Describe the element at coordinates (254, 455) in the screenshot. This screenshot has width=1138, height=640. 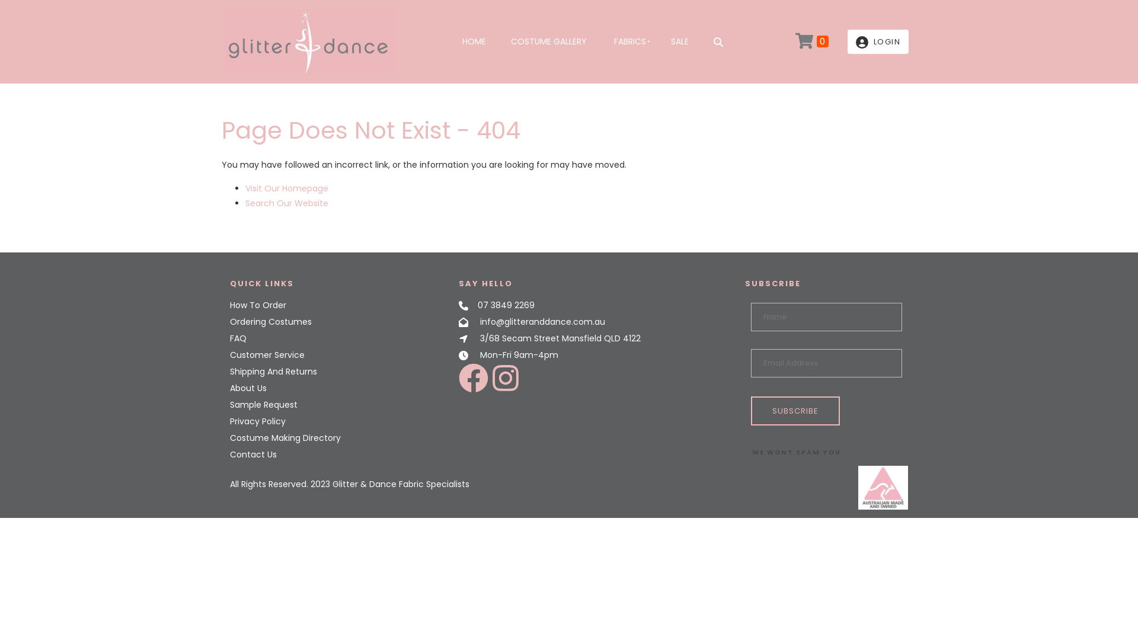
I see `Contact Us` at that location.